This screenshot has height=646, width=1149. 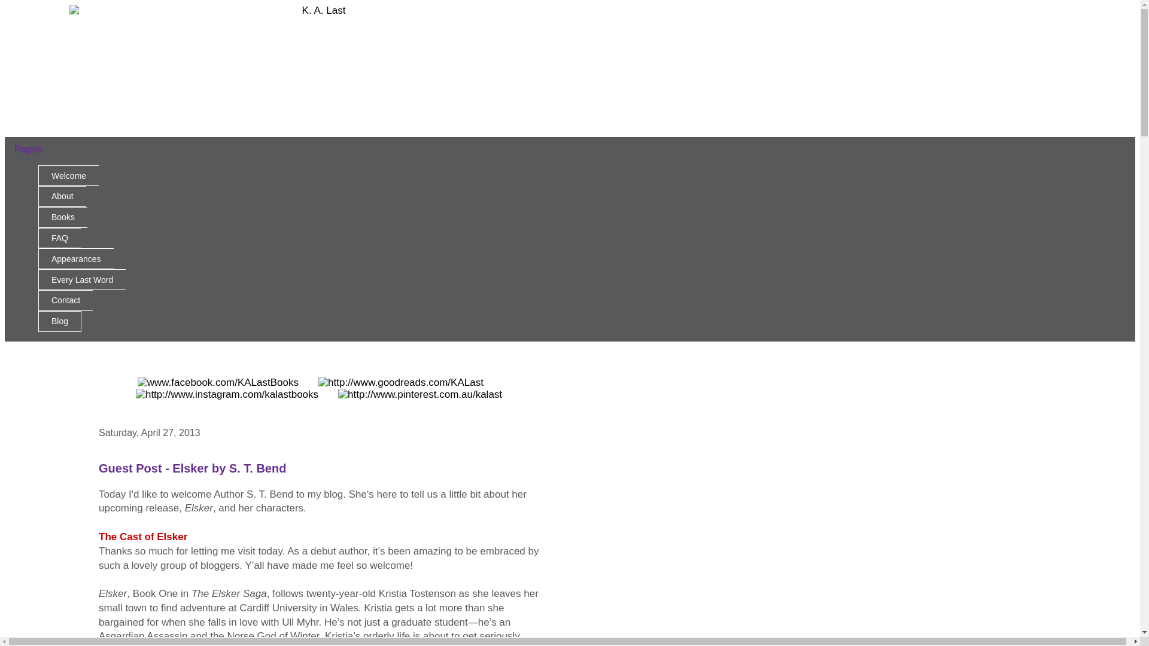 What do you see at coordinates (63, 218) in the screenshot?
I see `Books` at bounding box center [63, 218].